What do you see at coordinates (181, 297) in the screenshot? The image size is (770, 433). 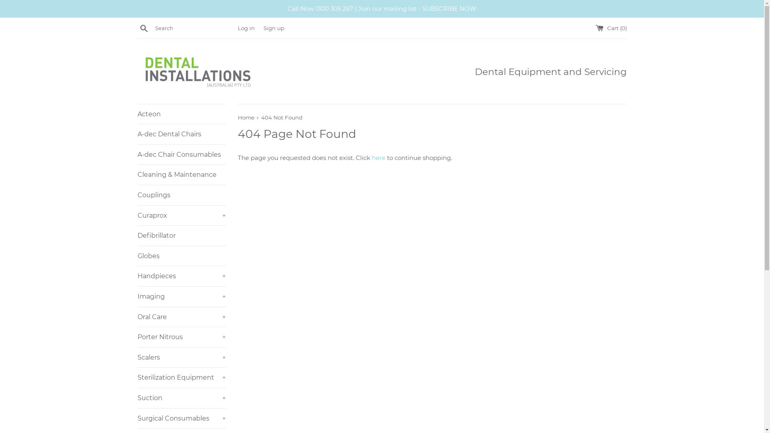 I see `Imaging
+` at bounding box center [181, 297].